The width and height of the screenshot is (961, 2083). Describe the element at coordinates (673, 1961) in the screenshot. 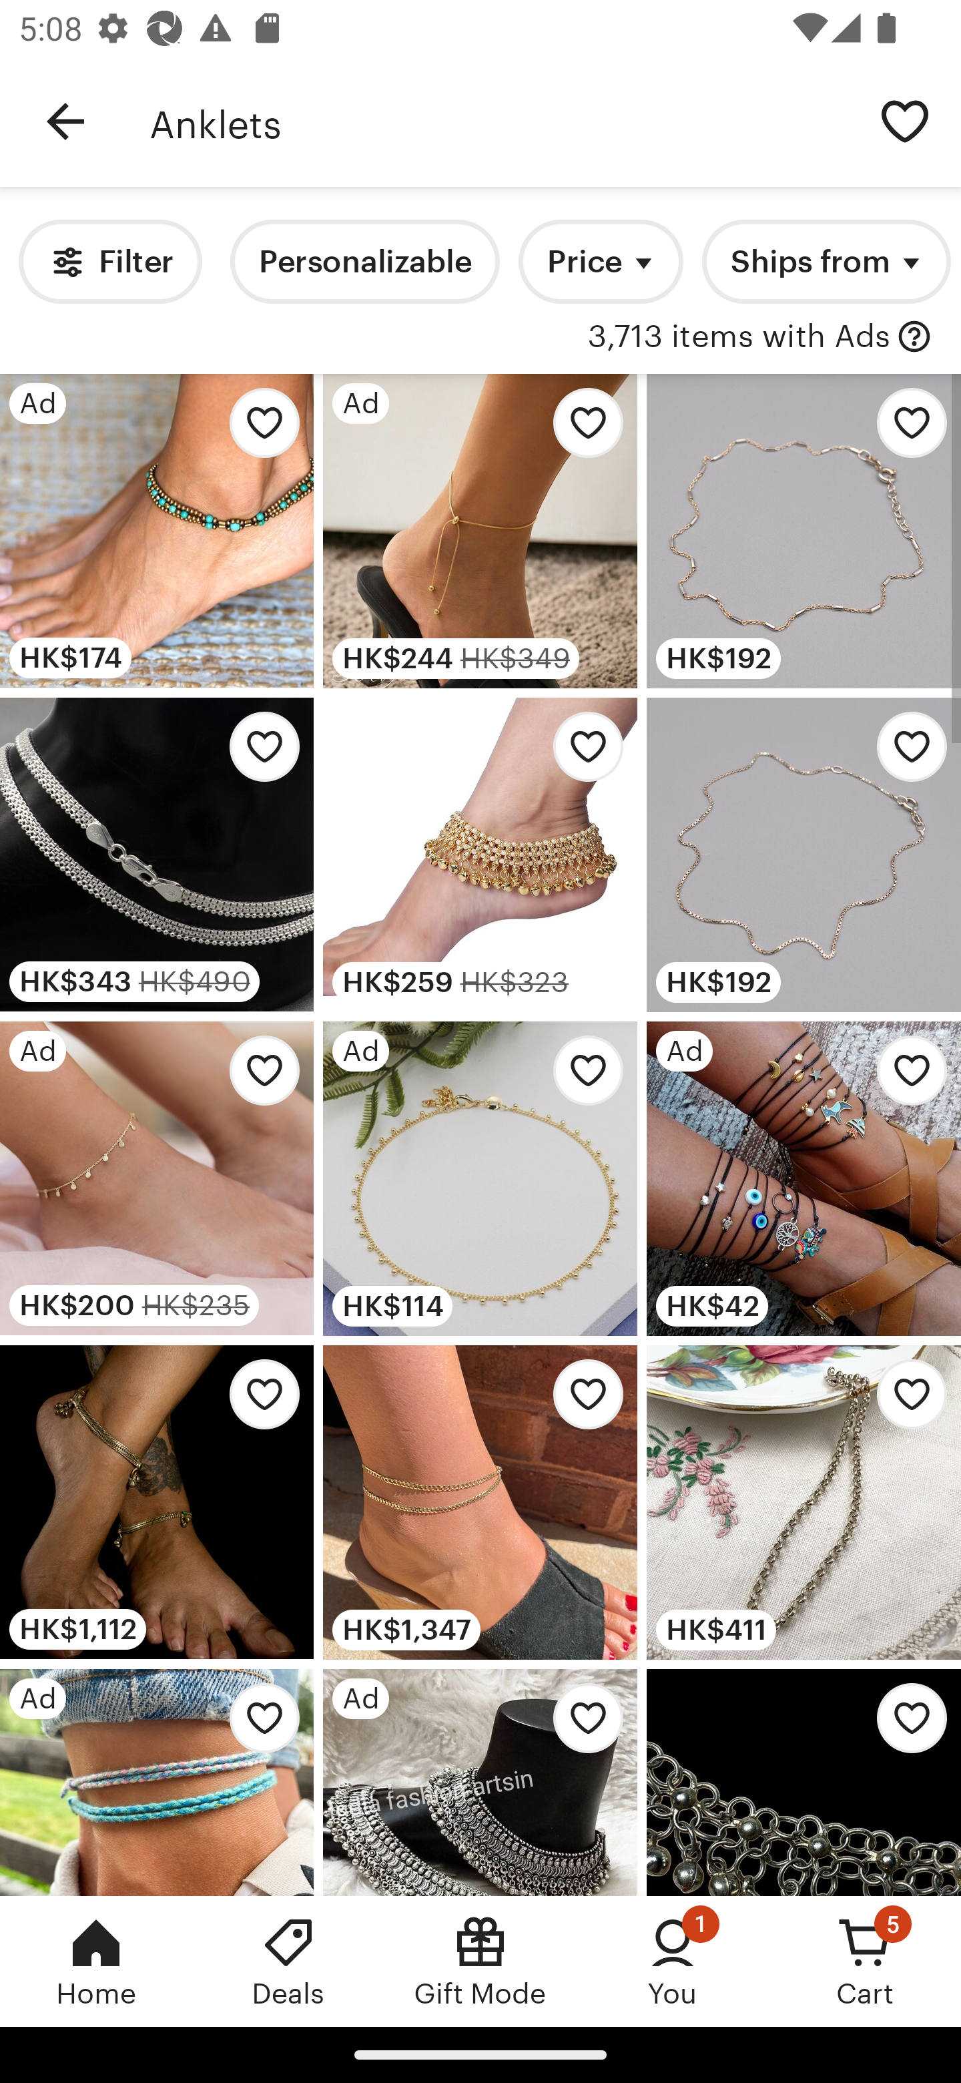

I see `You, 1 new notification You` at that location.